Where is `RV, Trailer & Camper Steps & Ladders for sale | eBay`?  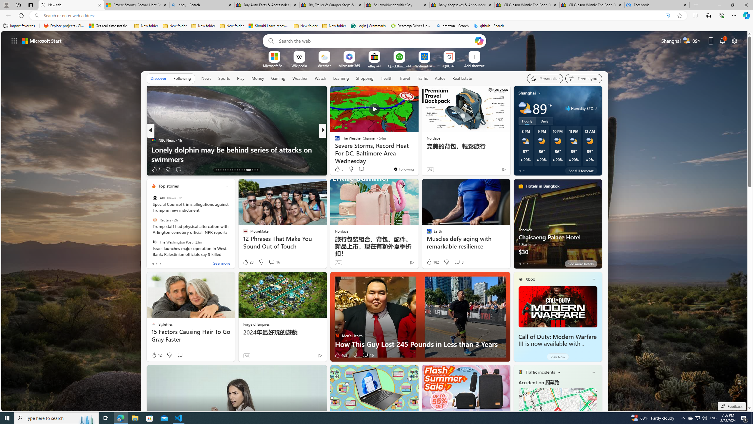 RV, Trailer & Camper Steps & Ladders for sale | eBay is located at coordinates (331, 5).